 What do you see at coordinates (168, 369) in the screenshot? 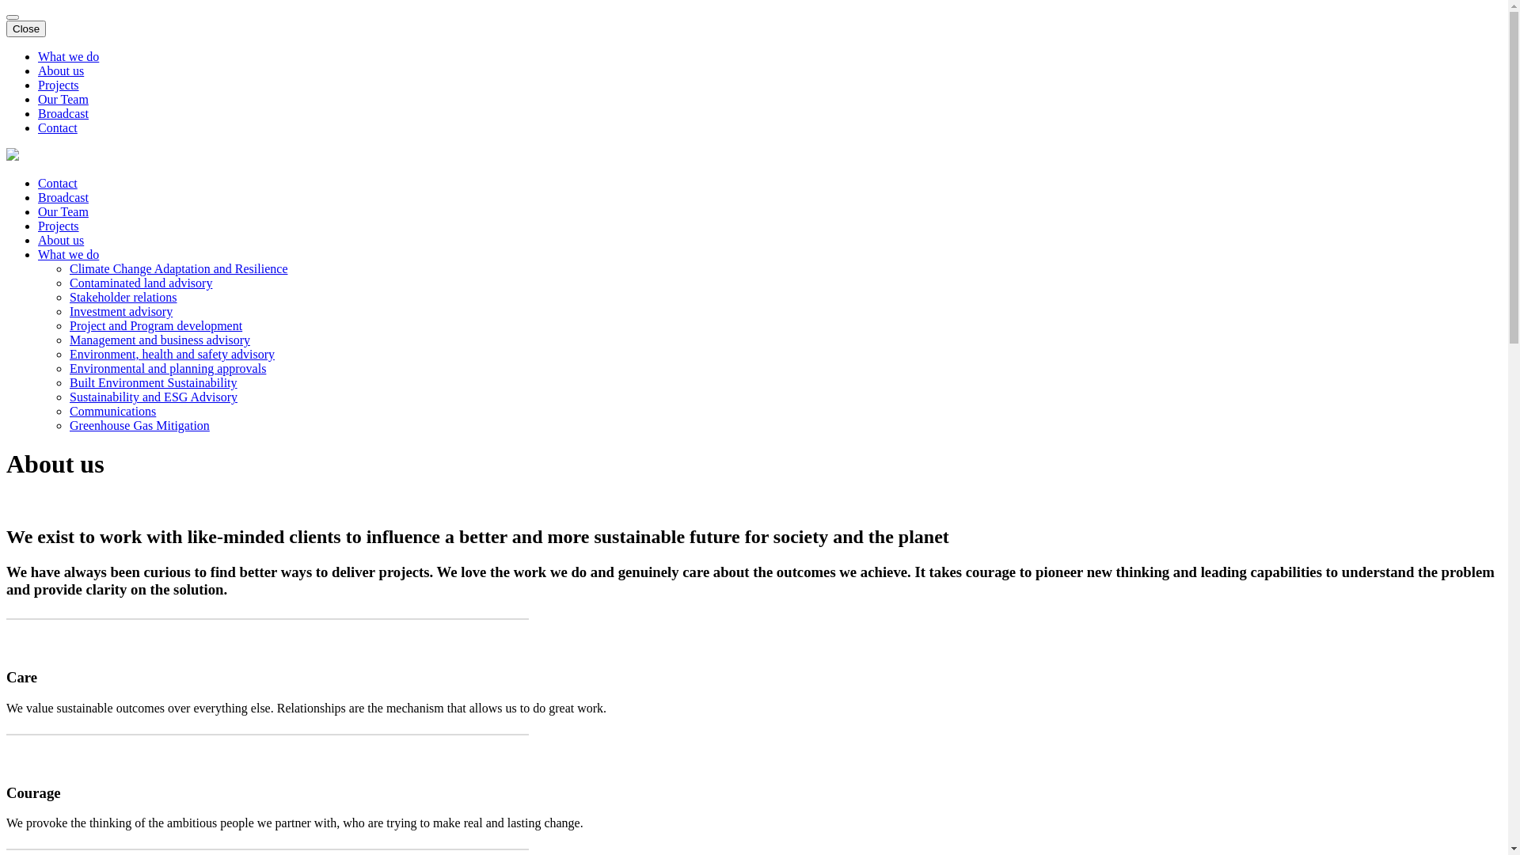
I see `Environmental and planning approvals` at bounding box center [168, 369].